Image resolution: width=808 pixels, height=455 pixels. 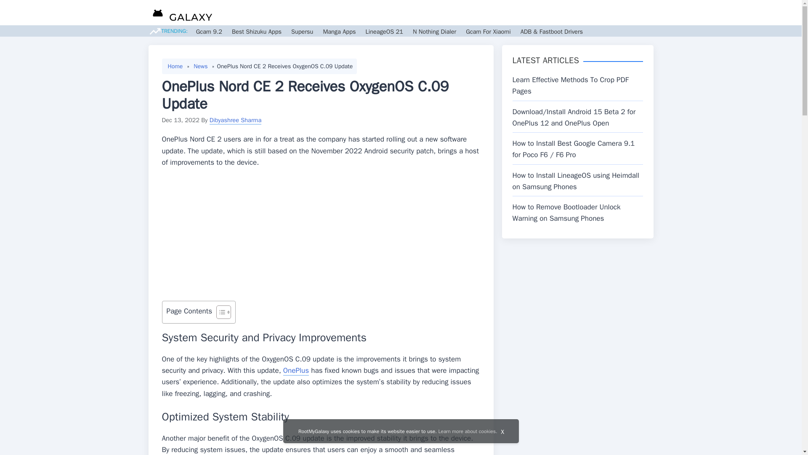 What do you see at coordinates (465, 13) in the screenshot?
I see `Gcam` at bounding box center [465, 13].